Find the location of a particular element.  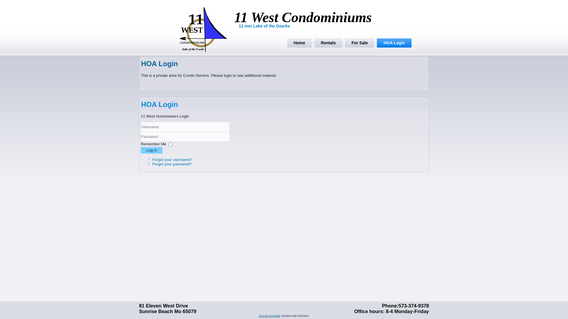

Home is located at coordinates (299, 43).